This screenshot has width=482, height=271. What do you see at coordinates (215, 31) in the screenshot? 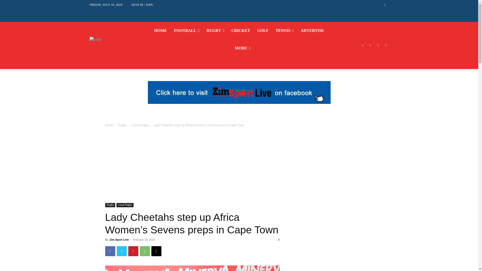
I see `RUGBY` at bounding box center [215, 31].